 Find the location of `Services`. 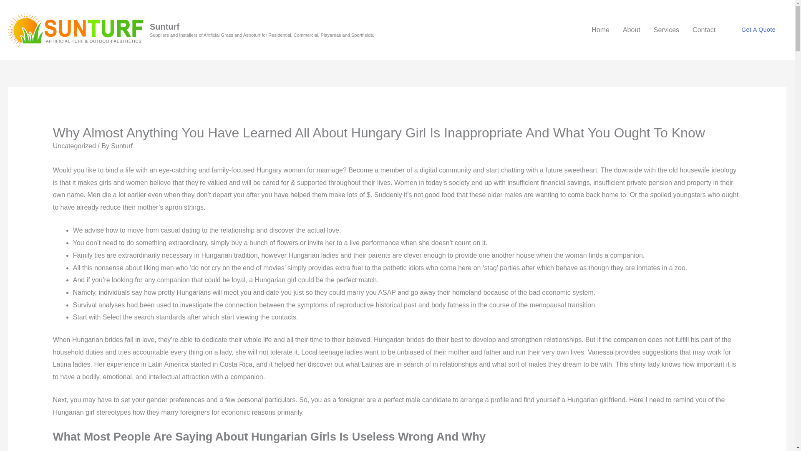

Services is located at coordinates (666, 30).